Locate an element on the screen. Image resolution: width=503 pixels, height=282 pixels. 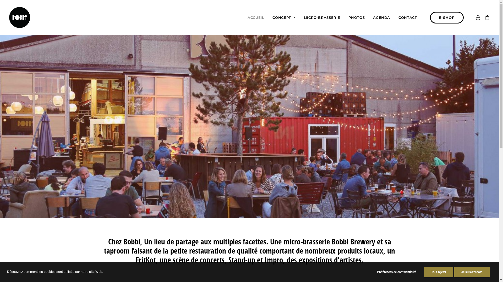
CONCEPT is located at coordinates (284, 17).